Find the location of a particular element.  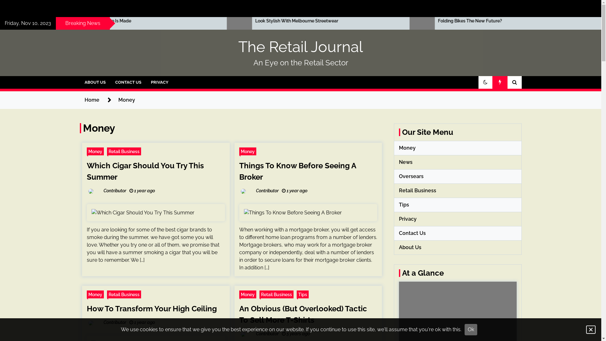

Tips is located at coordinates (303, 294).